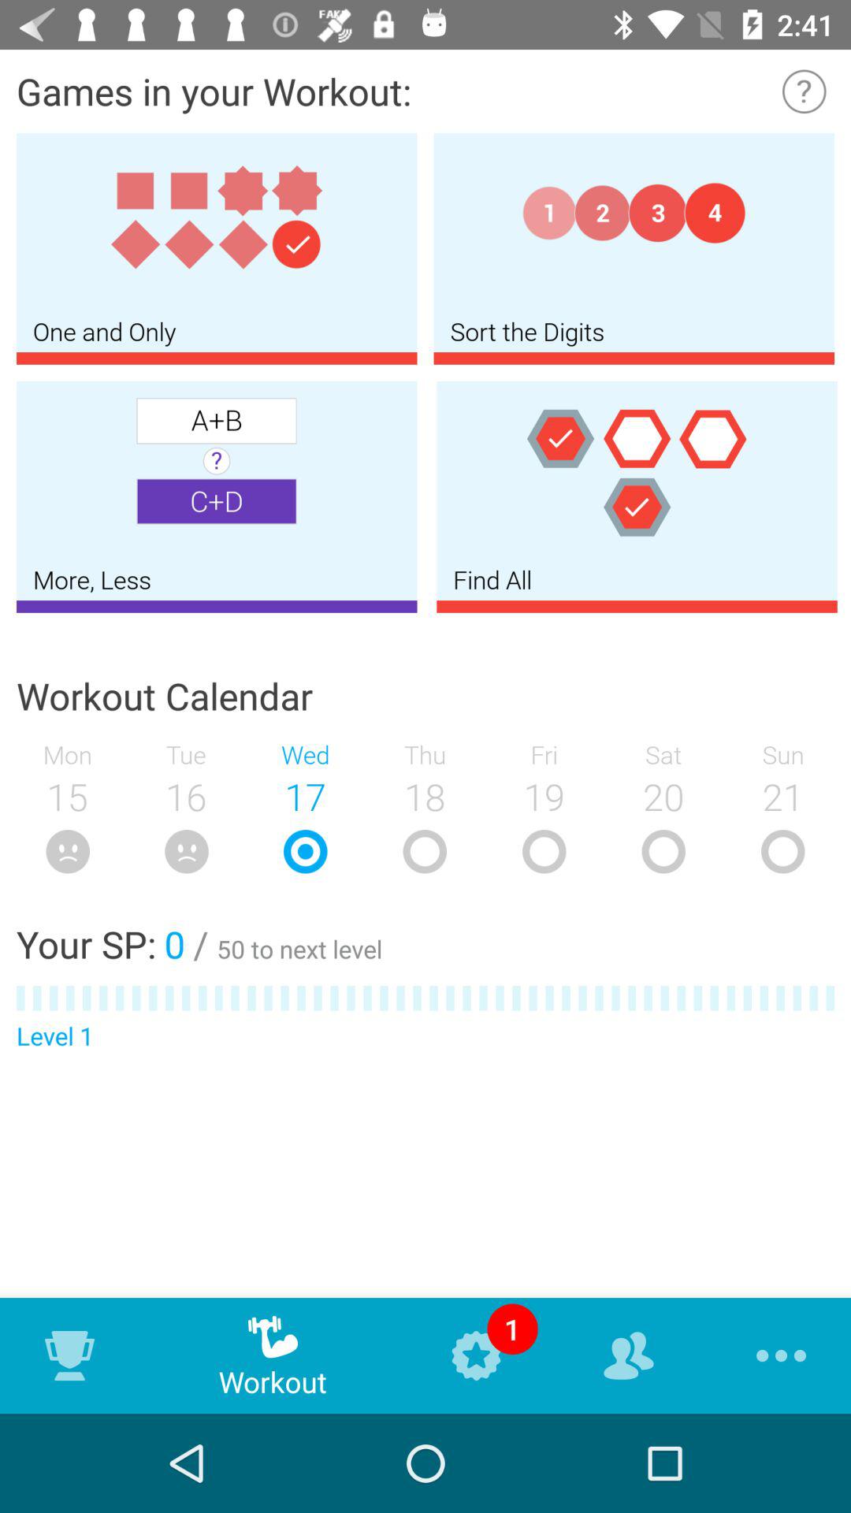 This screenshot has width=851, height=1513. What do you see at coordinates (804, 91) in the screenshot?
I see `click icon next to the games in your item` at bounding box center [804, 91].